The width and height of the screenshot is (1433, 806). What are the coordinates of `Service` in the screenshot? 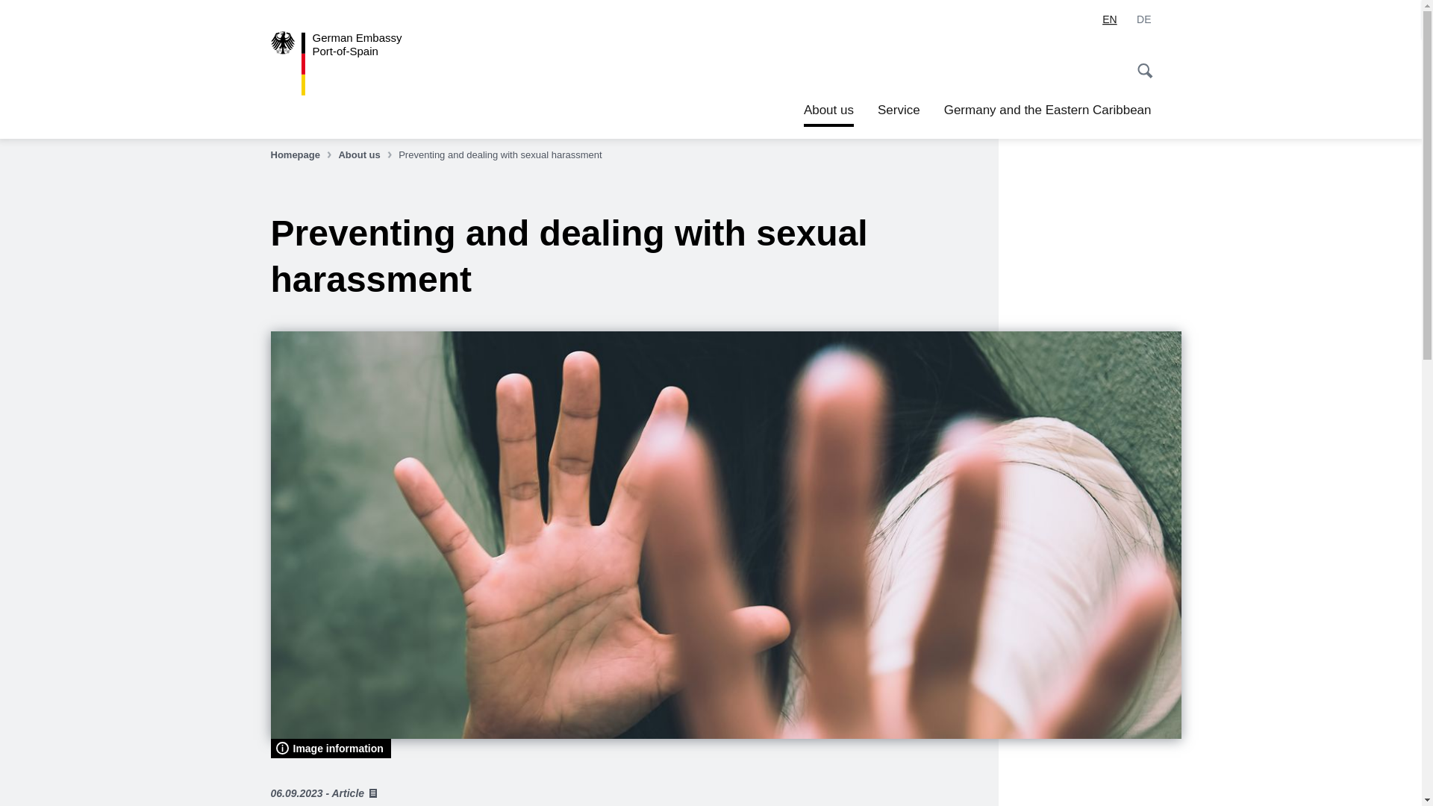 It's located at (302, 155).